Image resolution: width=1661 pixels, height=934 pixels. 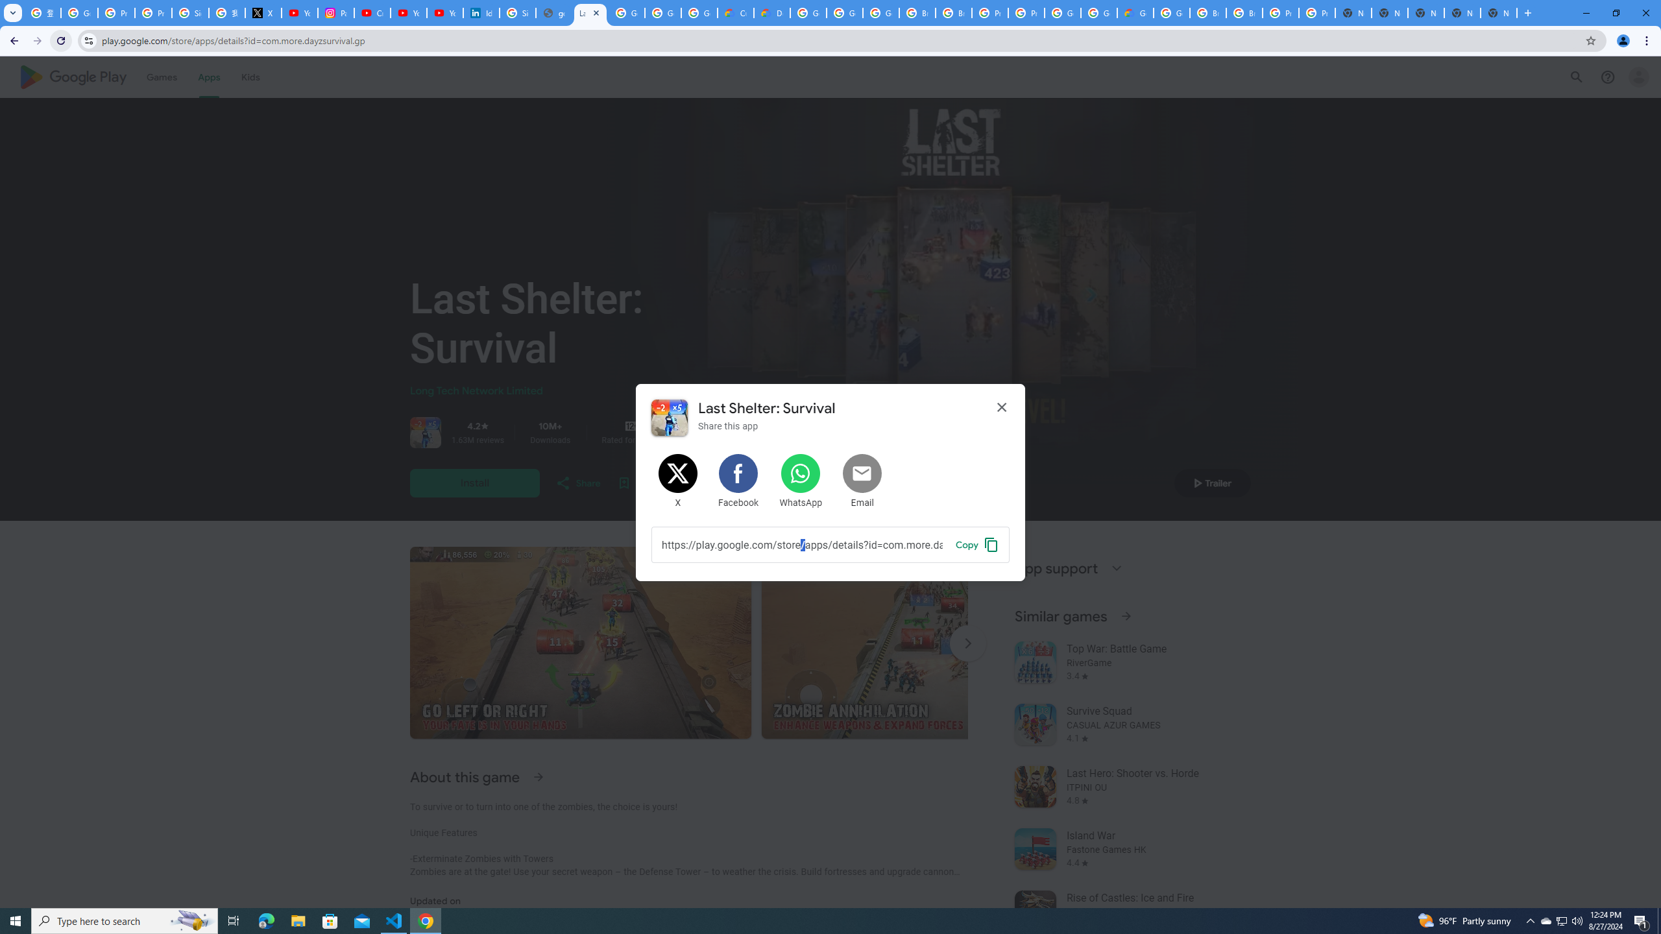 I want to click on Privacy Help Center - Policies Help, so click(x=115, y=13).